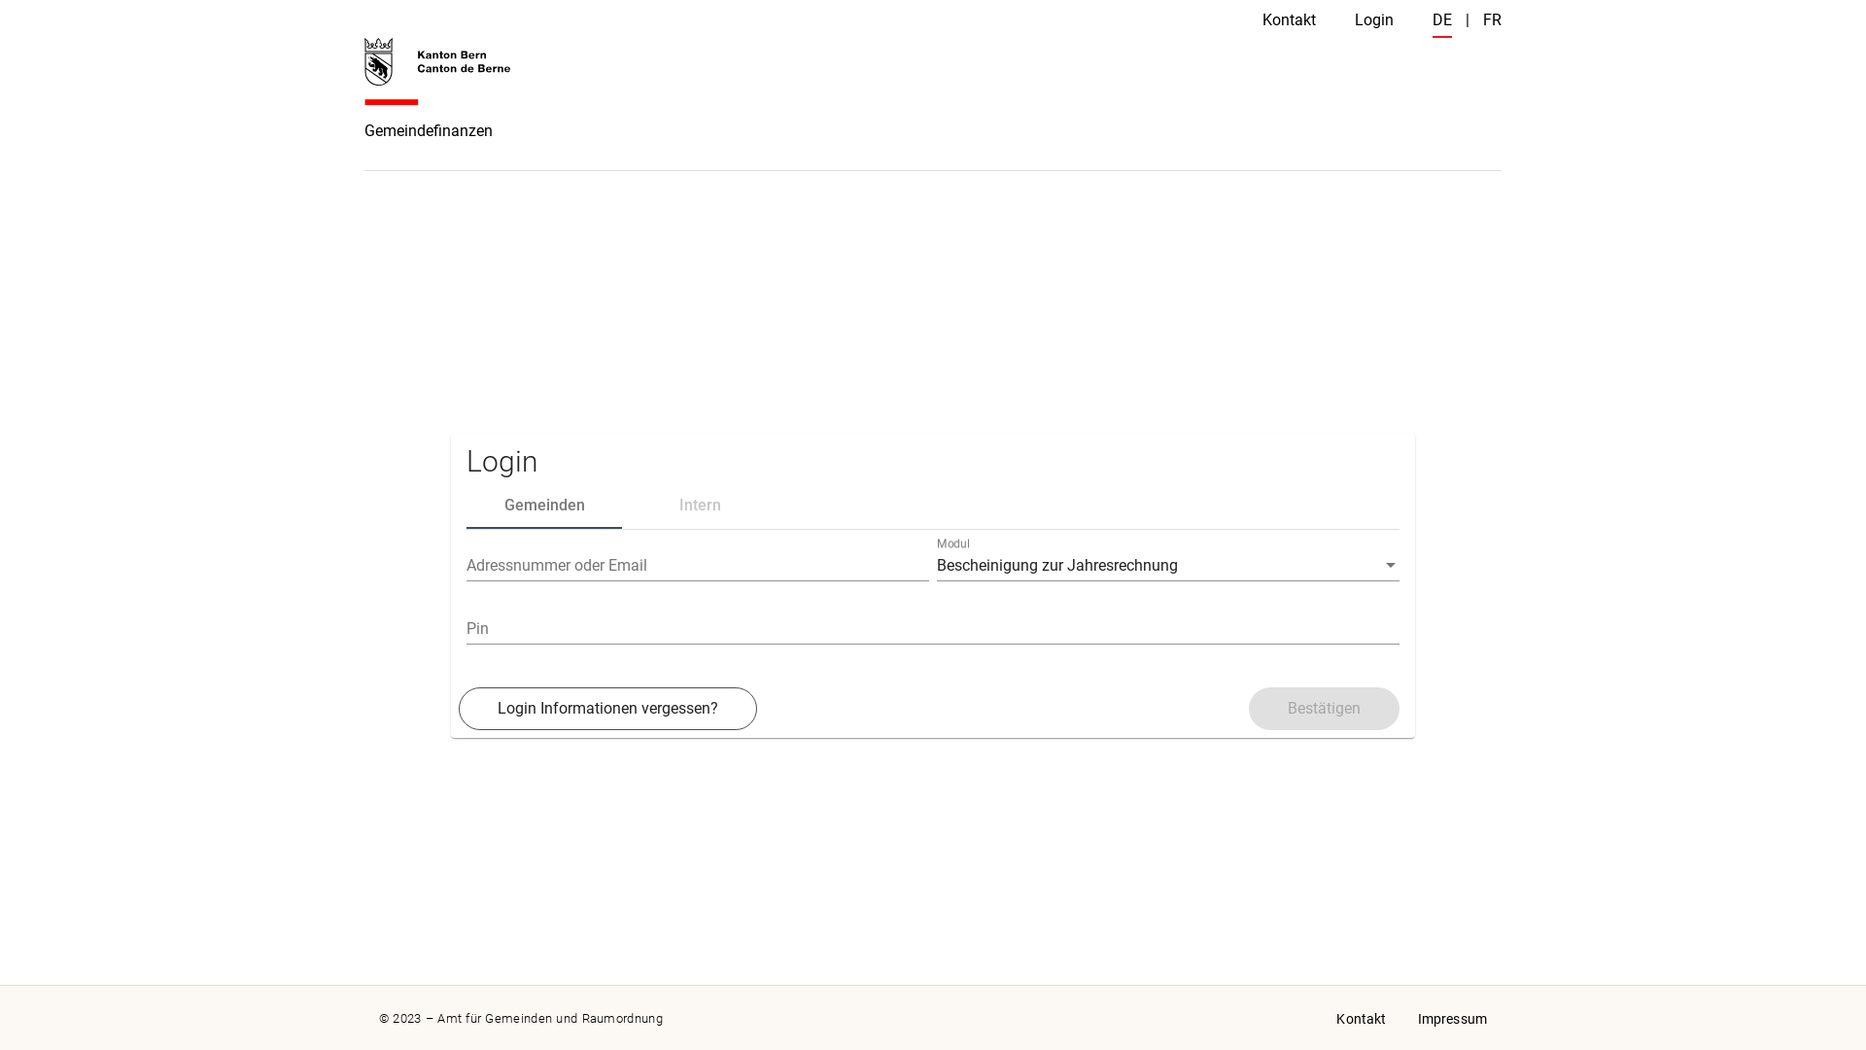  I want to click on Login Informationen vergessen?, so click(608, 709).